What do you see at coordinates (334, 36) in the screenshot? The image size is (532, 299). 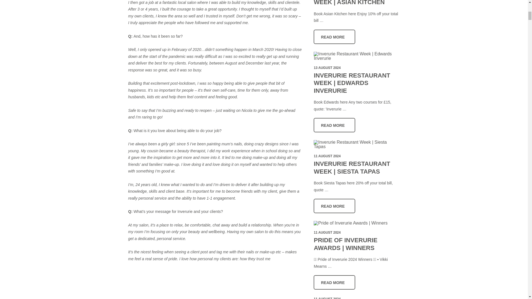 I see `READ MORE` at bounding box center [334, 36].